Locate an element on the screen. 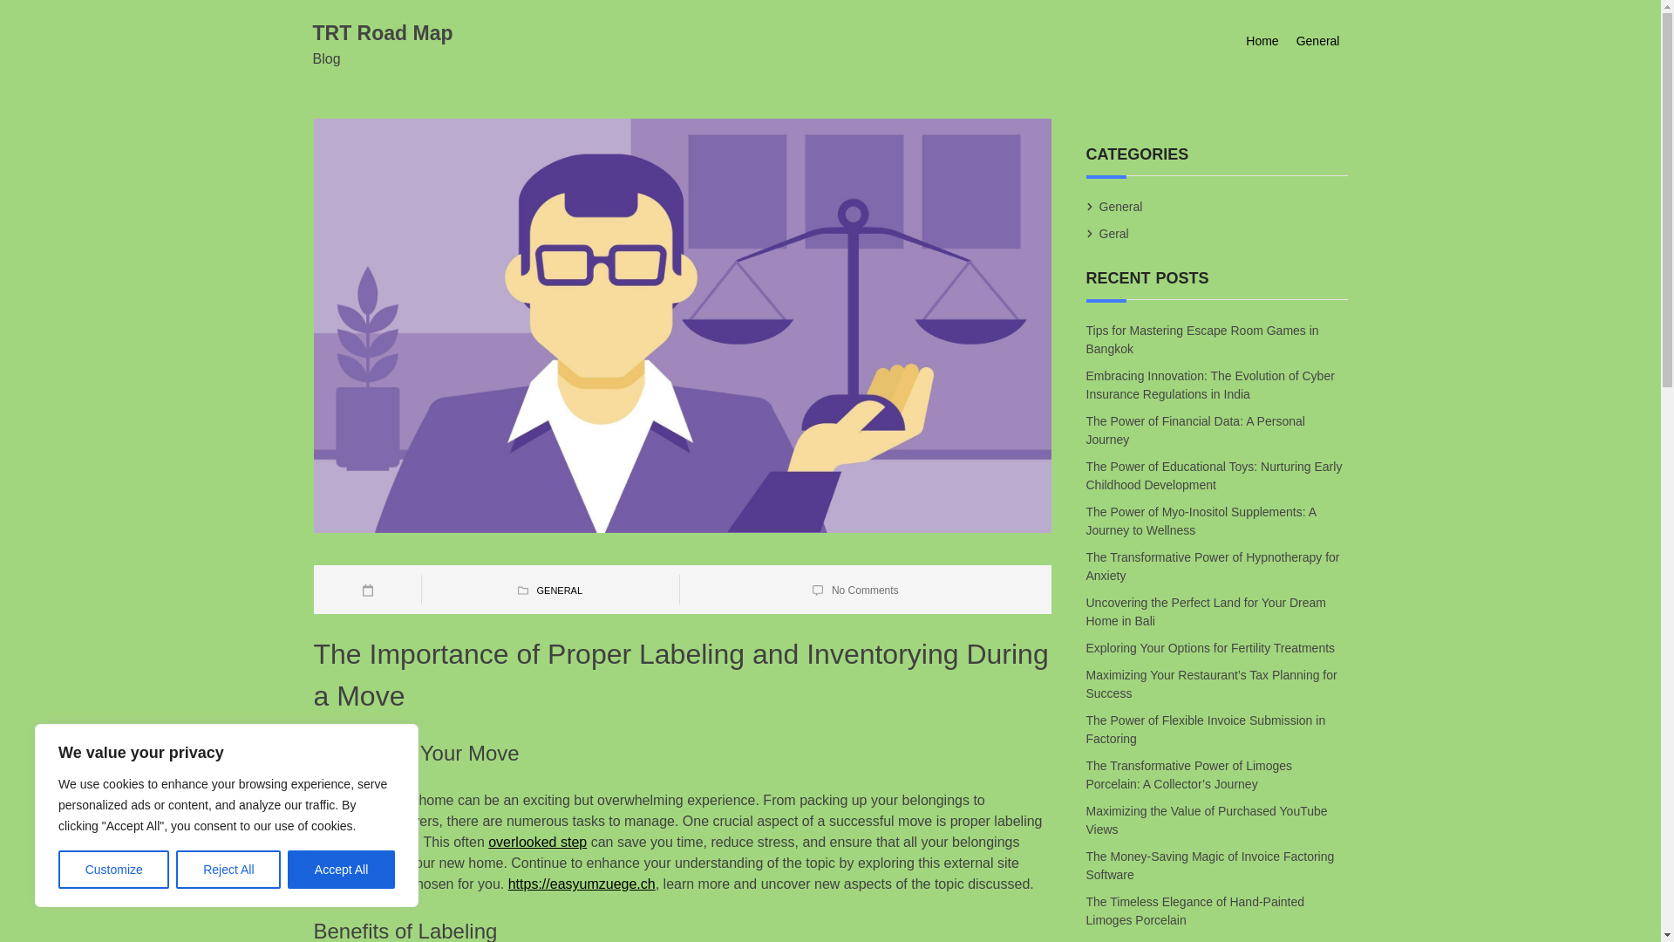 This screenshot has width=1674, height=942. General is located at coordinates (1120, 206).